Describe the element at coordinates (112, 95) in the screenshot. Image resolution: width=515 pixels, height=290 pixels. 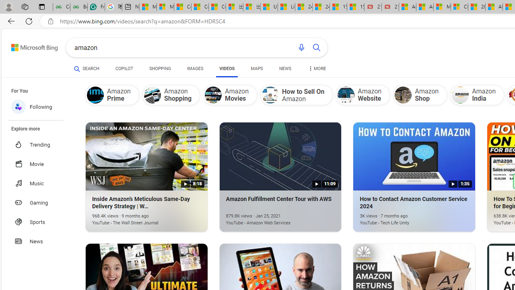
I see `Amazon Prime` at that location.